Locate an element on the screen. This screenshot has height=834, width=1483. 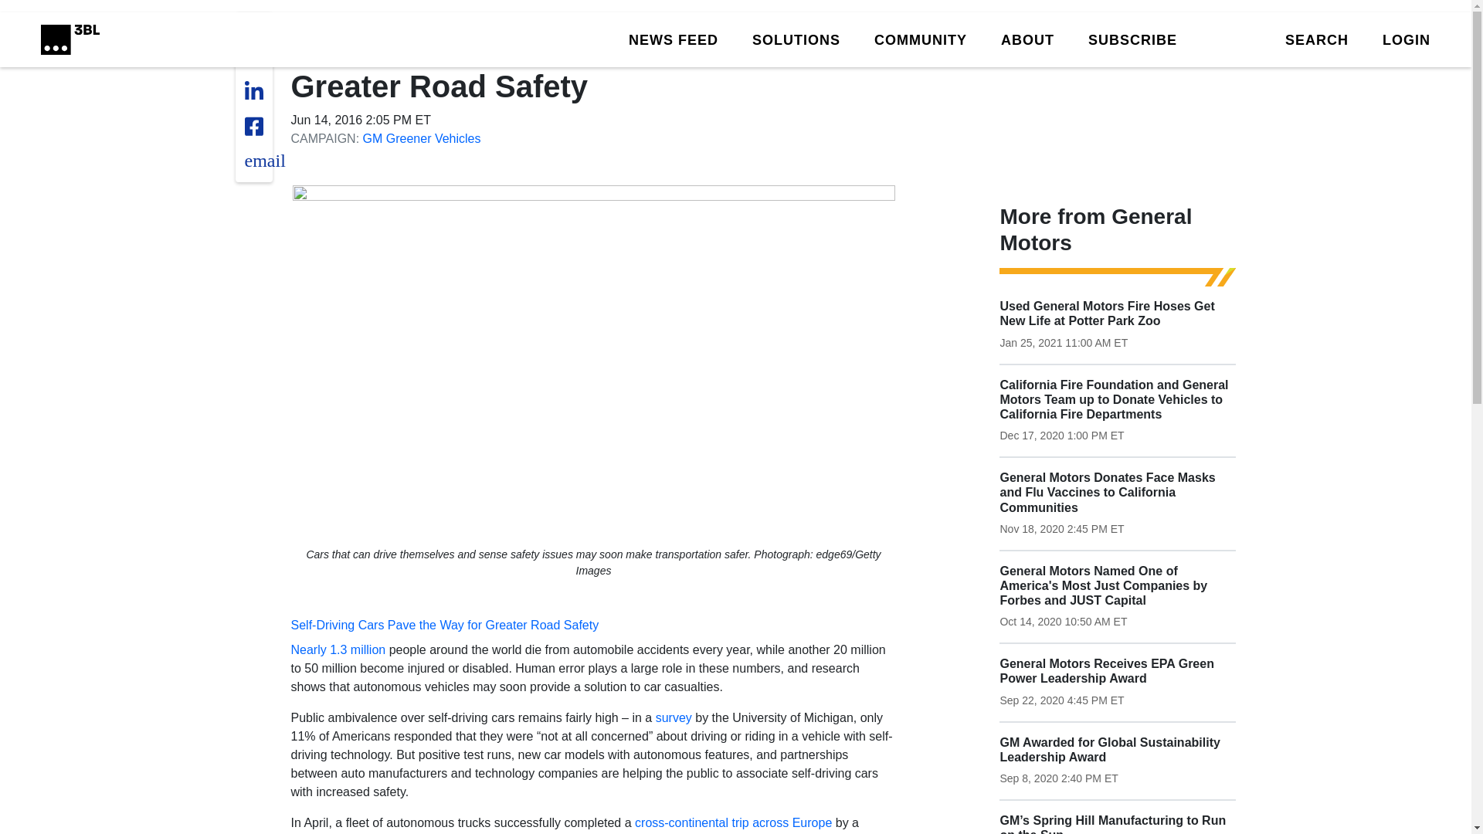
NEWS FEED is located at coordinates (674, 39).